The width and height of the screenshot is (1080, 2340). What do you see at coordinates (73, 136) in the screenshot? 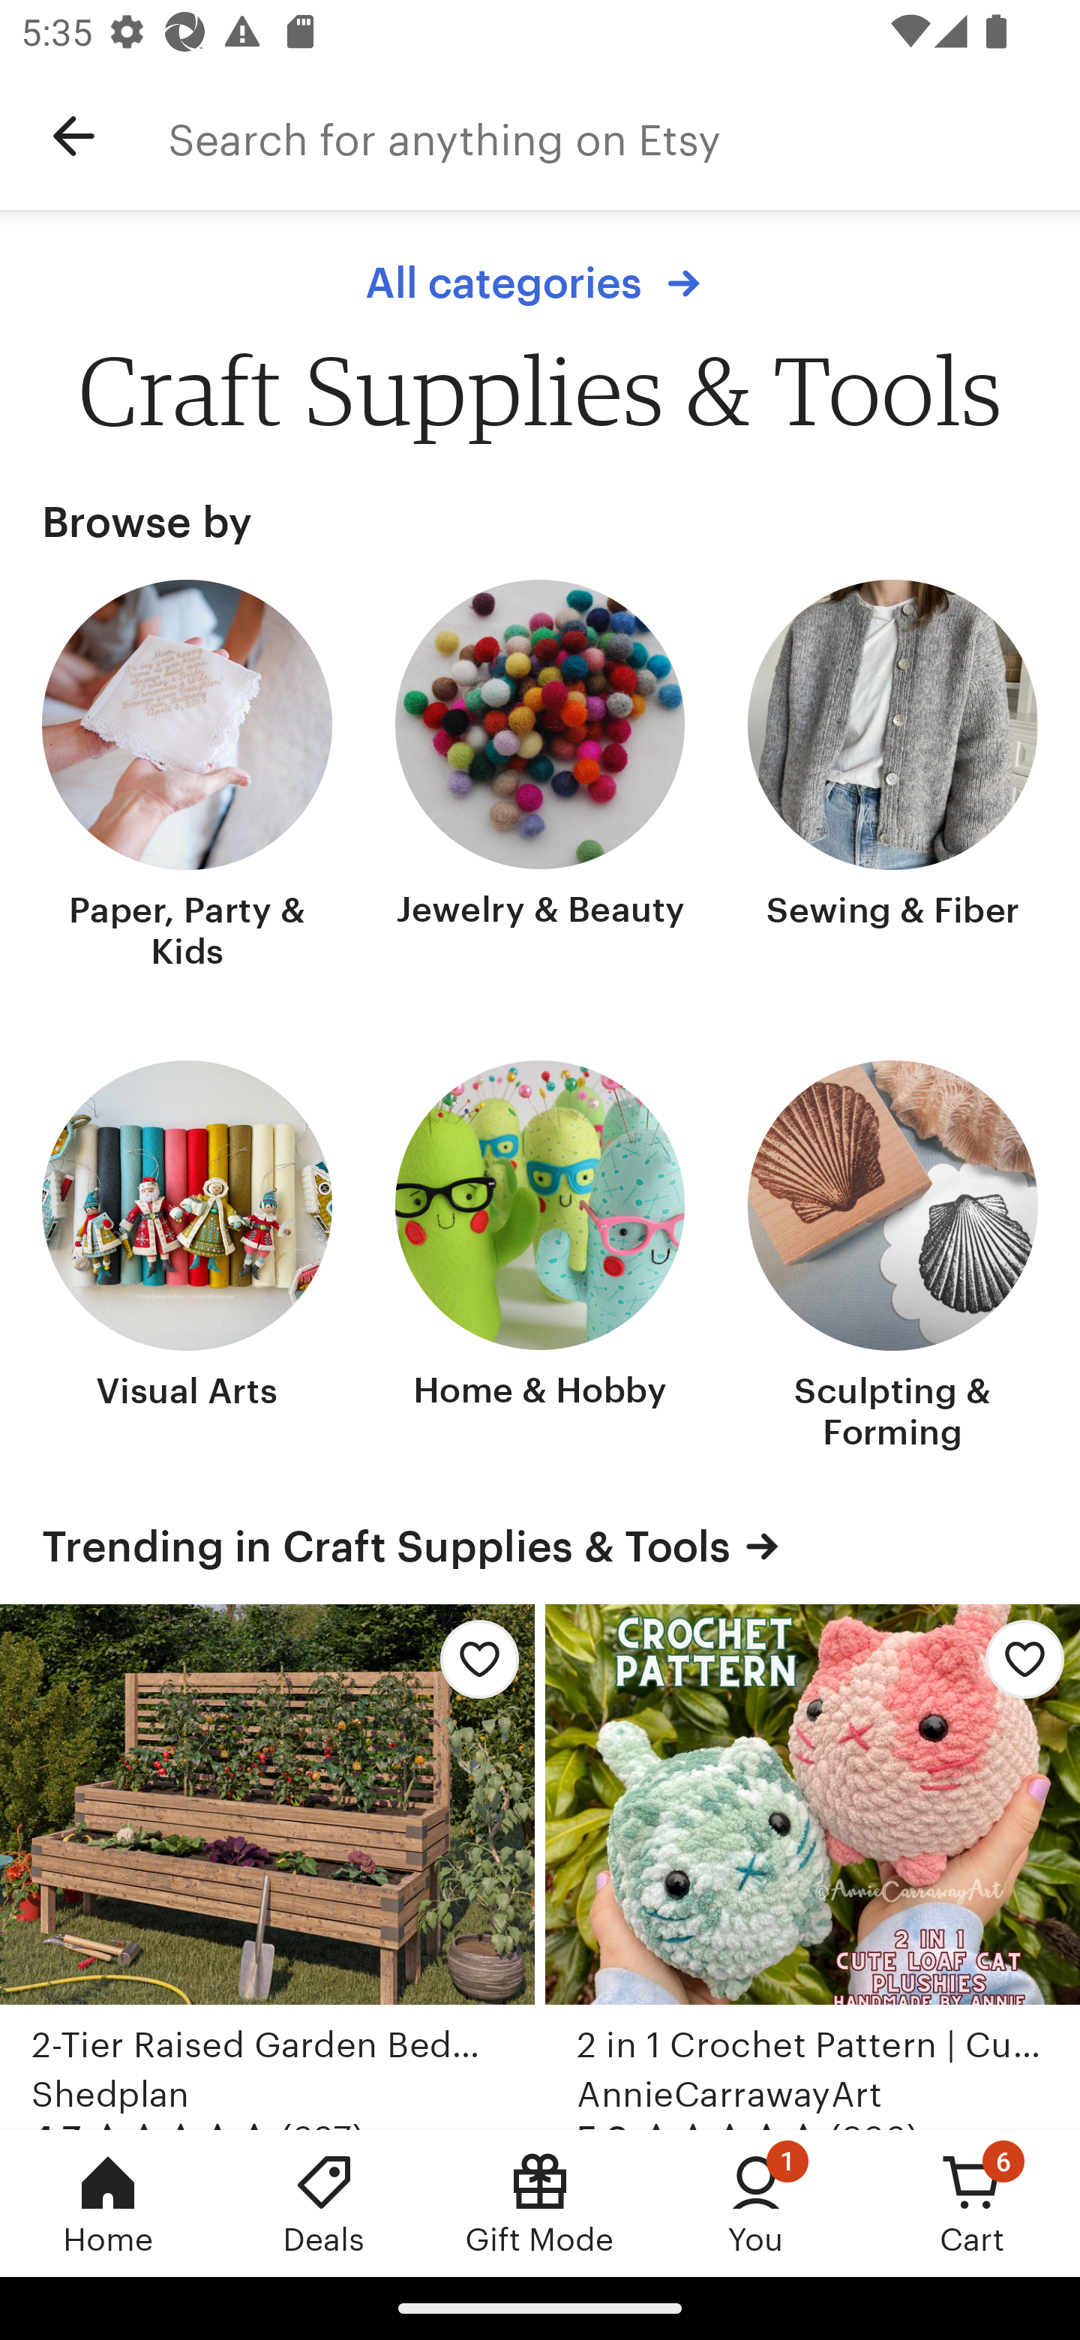
I see `Navigate up` at bounding box center [73, 136].